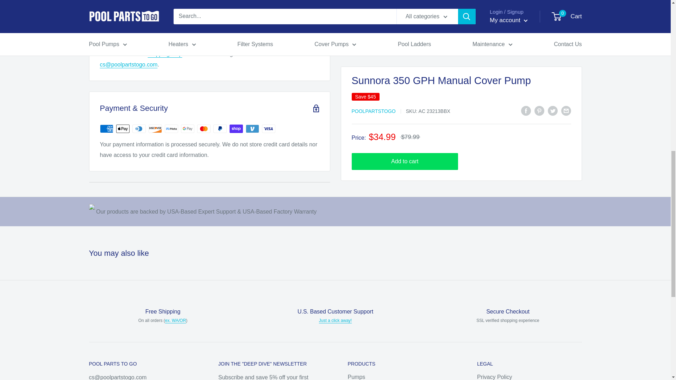 This screenshot has width=676, height=380. Describe the element at coordinates (175, 320) in the screenshot. I see `Shipping Policy` at that location.